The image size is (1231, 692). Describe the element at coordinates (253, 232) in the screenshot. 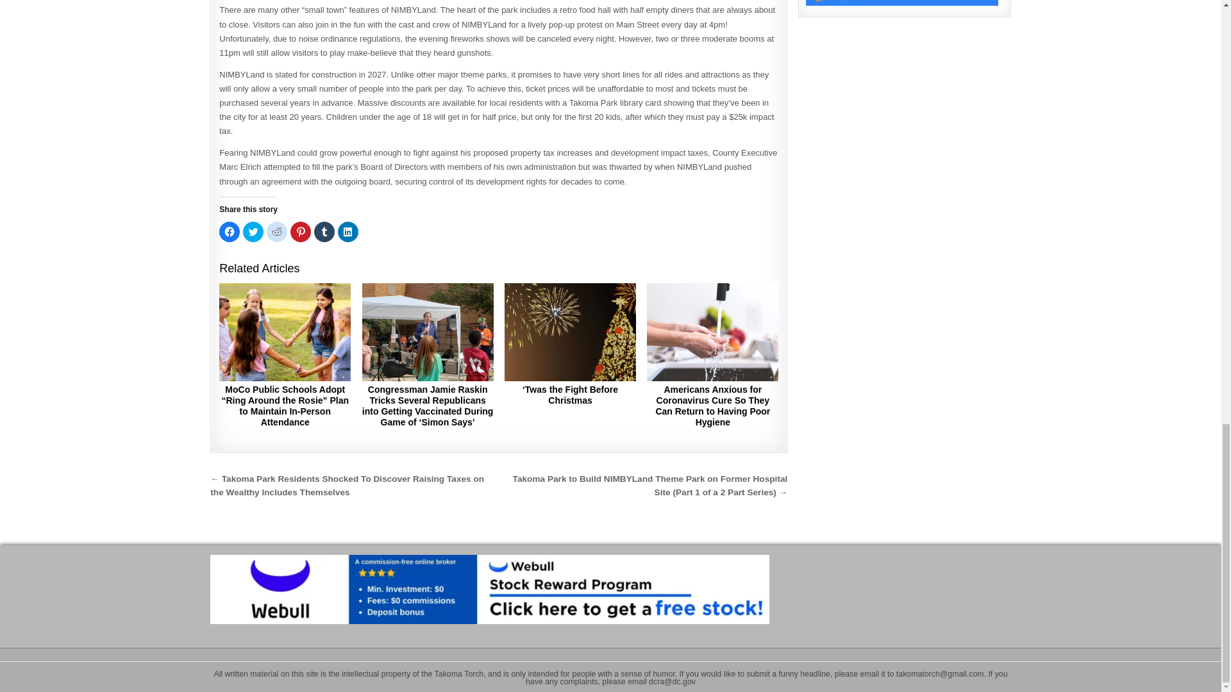

I see `Click to share on Twitter` at that location.